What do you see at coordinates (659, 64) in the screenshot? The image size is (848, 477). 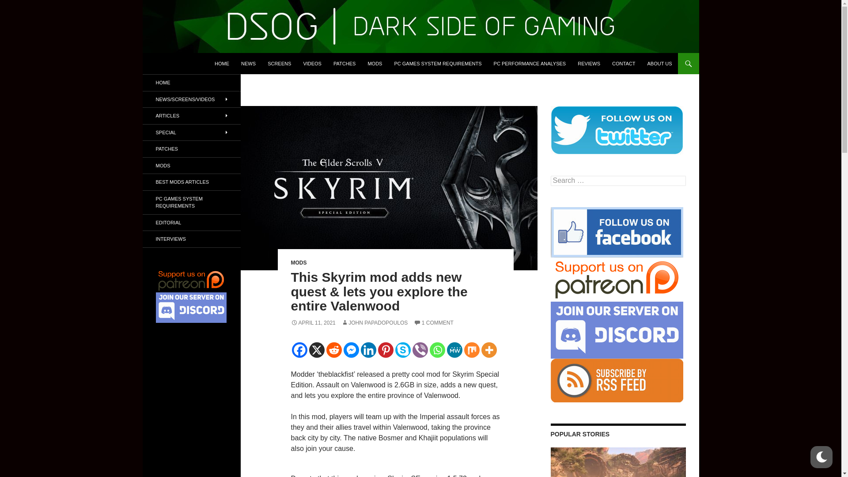 I see `ABOUT US` at bounding box center [659, 64].